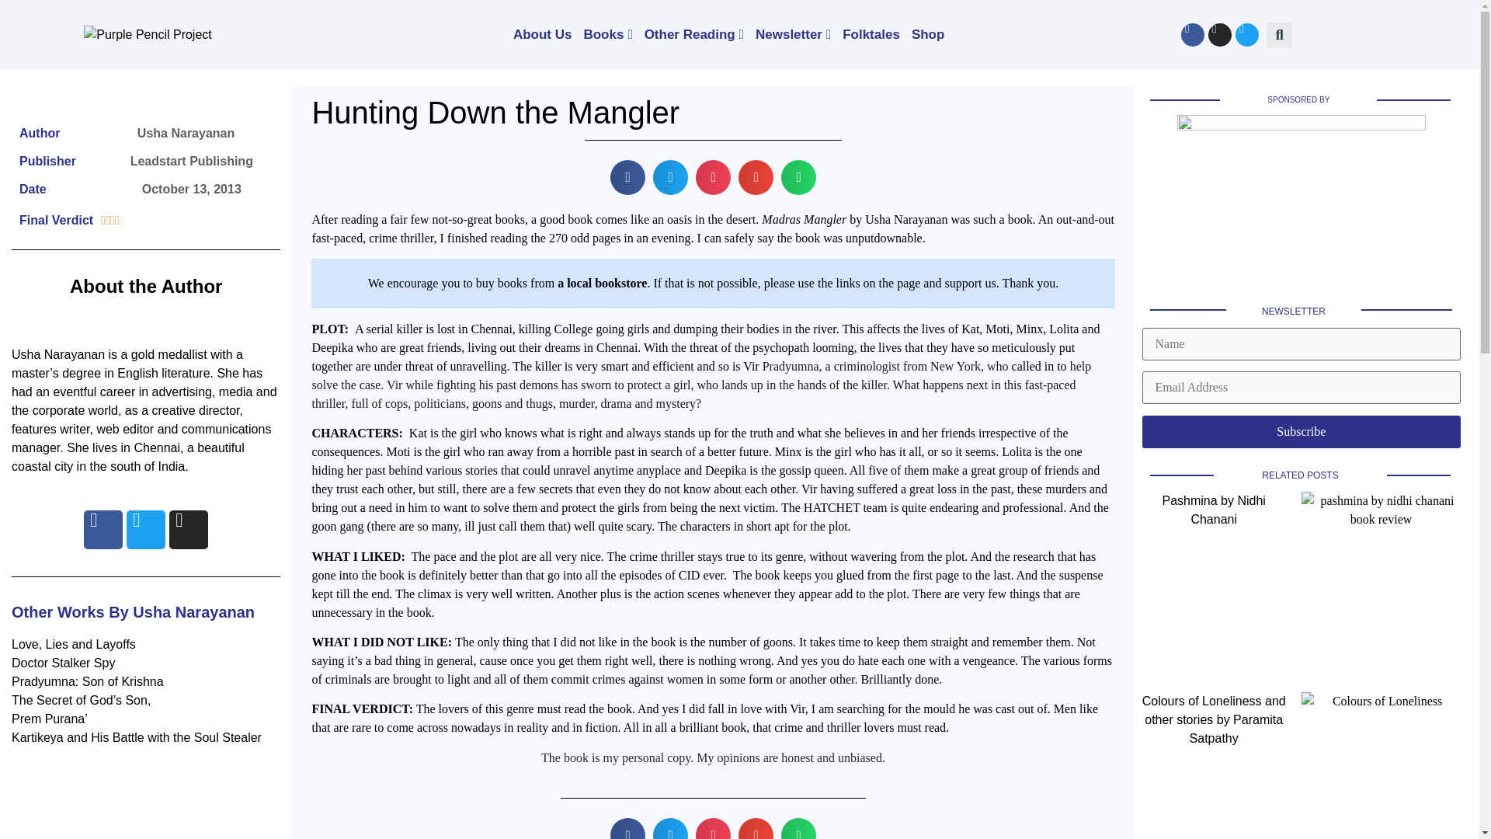 The image size is (1491, 839). Describe the element at coordinates (607, 34) in the screenshot. I see `Books` at that location.